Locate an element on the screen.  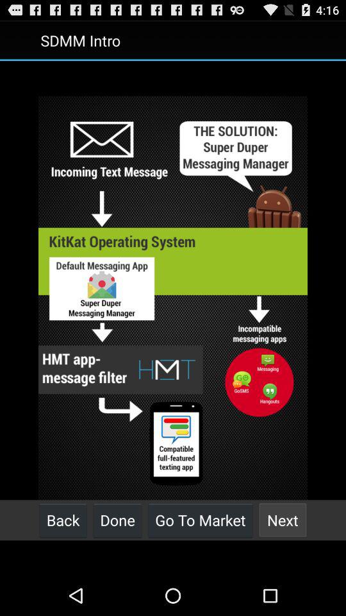
launch icon at the center is located at coordinates (173, 298).